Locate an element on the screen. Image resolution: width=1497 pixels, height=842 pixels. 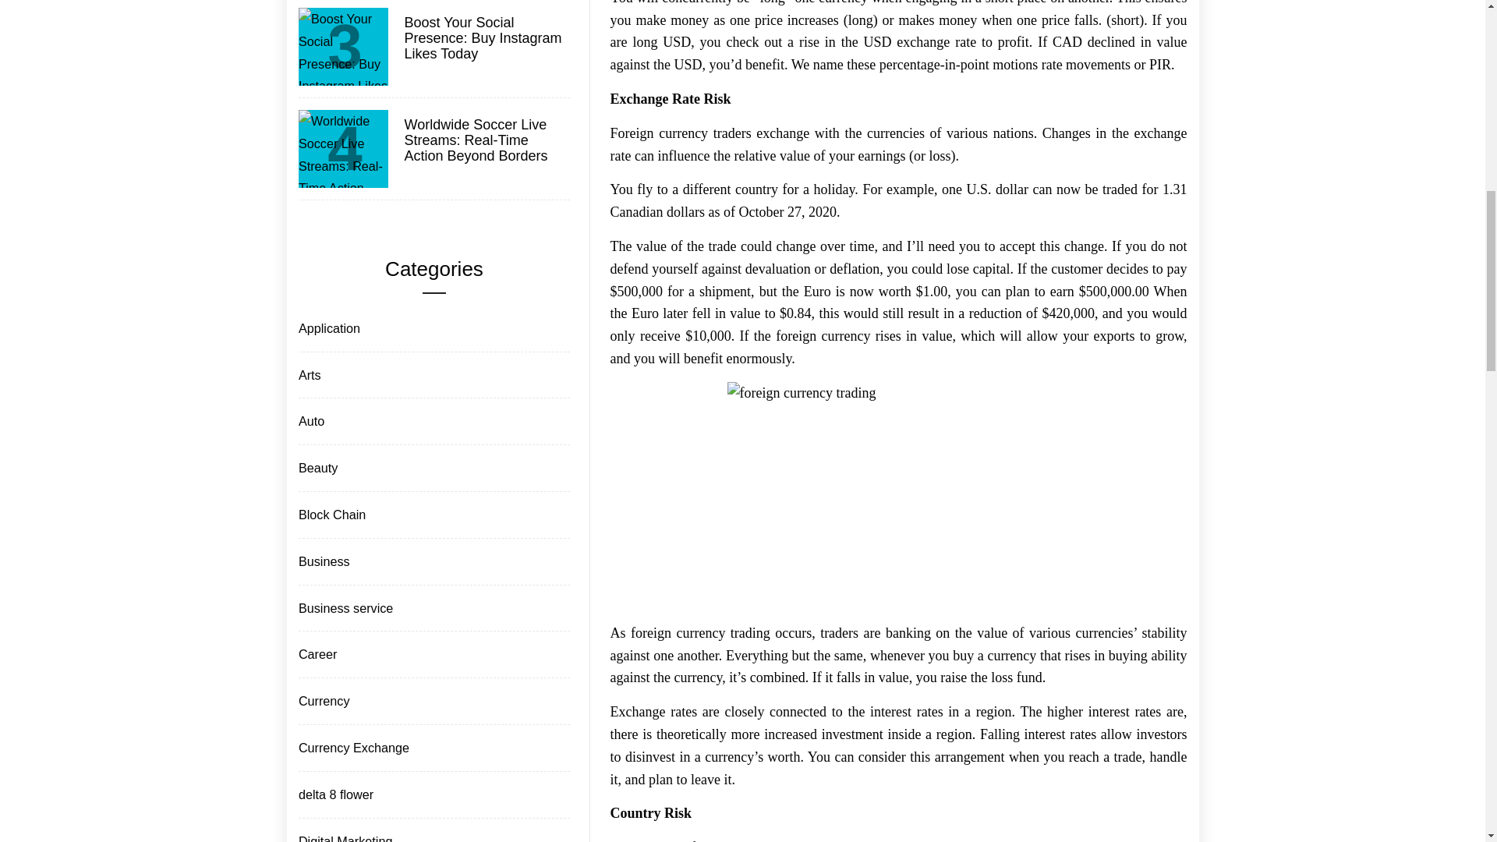
Auto is located at coordinates (310, 421).